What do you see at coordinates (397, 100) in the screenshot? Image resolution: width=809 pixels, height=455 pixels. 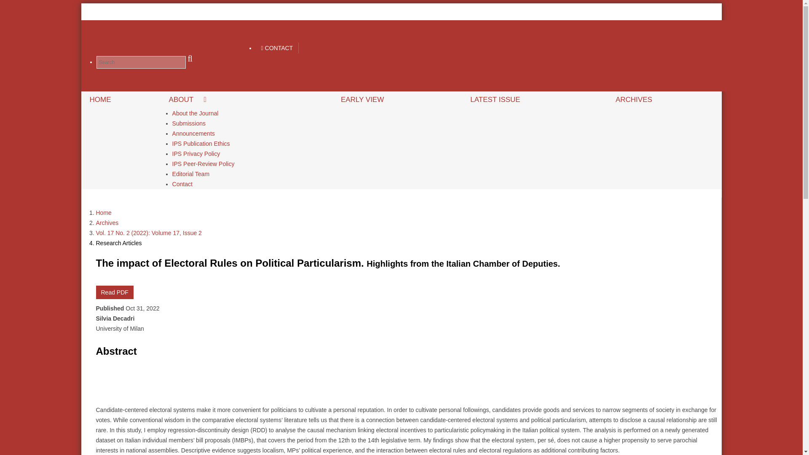 I see `EARLY VIEW` at bounding box center [397, 100].